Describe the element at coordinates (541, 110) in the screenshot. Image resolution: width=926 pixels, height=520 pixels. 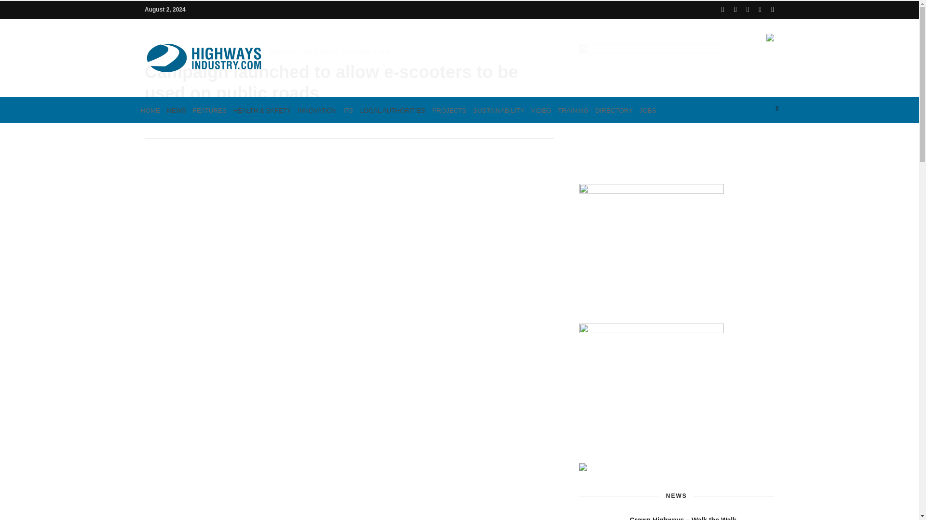
I see `VIDEO` at that location.